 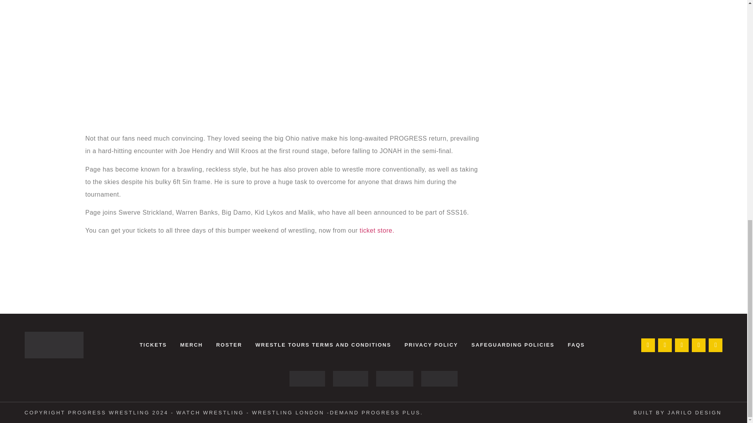 What do you see at coordinates (229, 345) in the screenshot?
I see `ROSTER` at bounding box center [229, 345].